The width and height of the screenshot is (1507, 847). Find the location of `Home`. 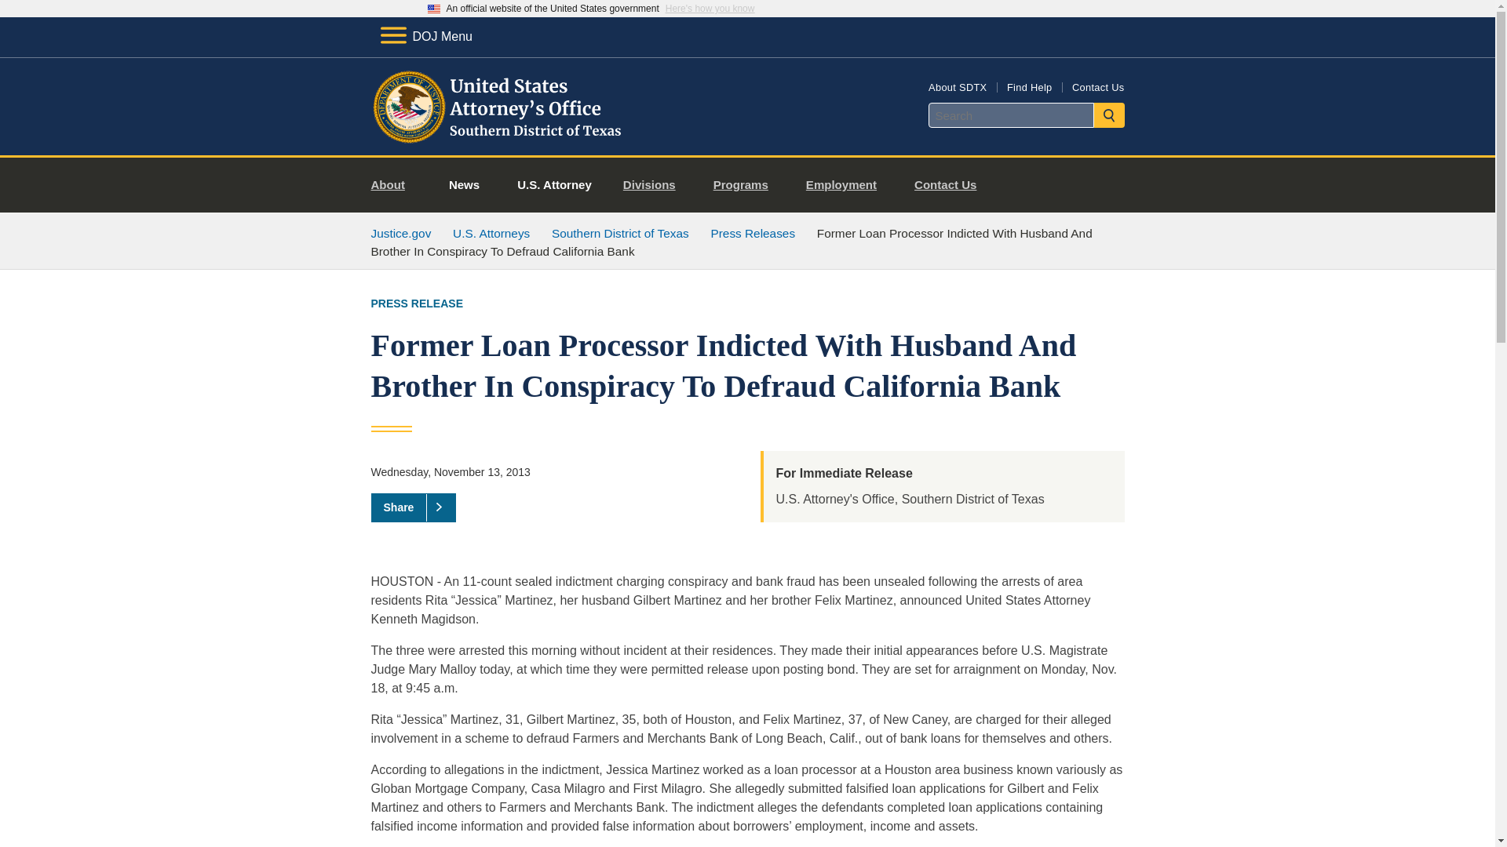

Home is located at coordinates (498, 136).